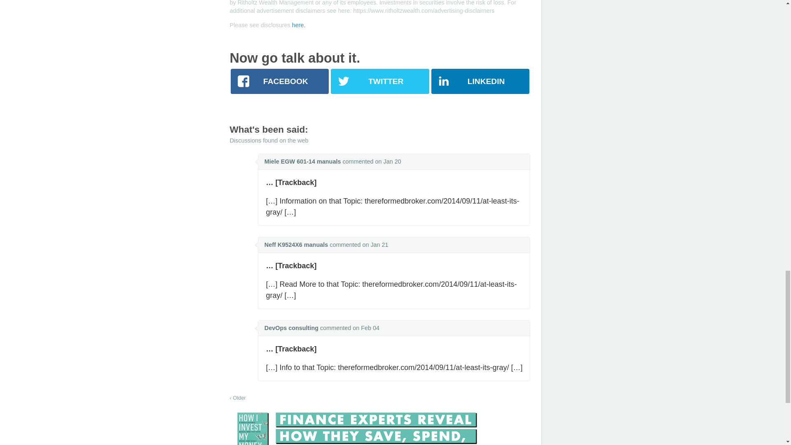  What do you see at coordinates (379, 81) in the screenshot?
I see `TWITTER` at bounding box center [379, 81].